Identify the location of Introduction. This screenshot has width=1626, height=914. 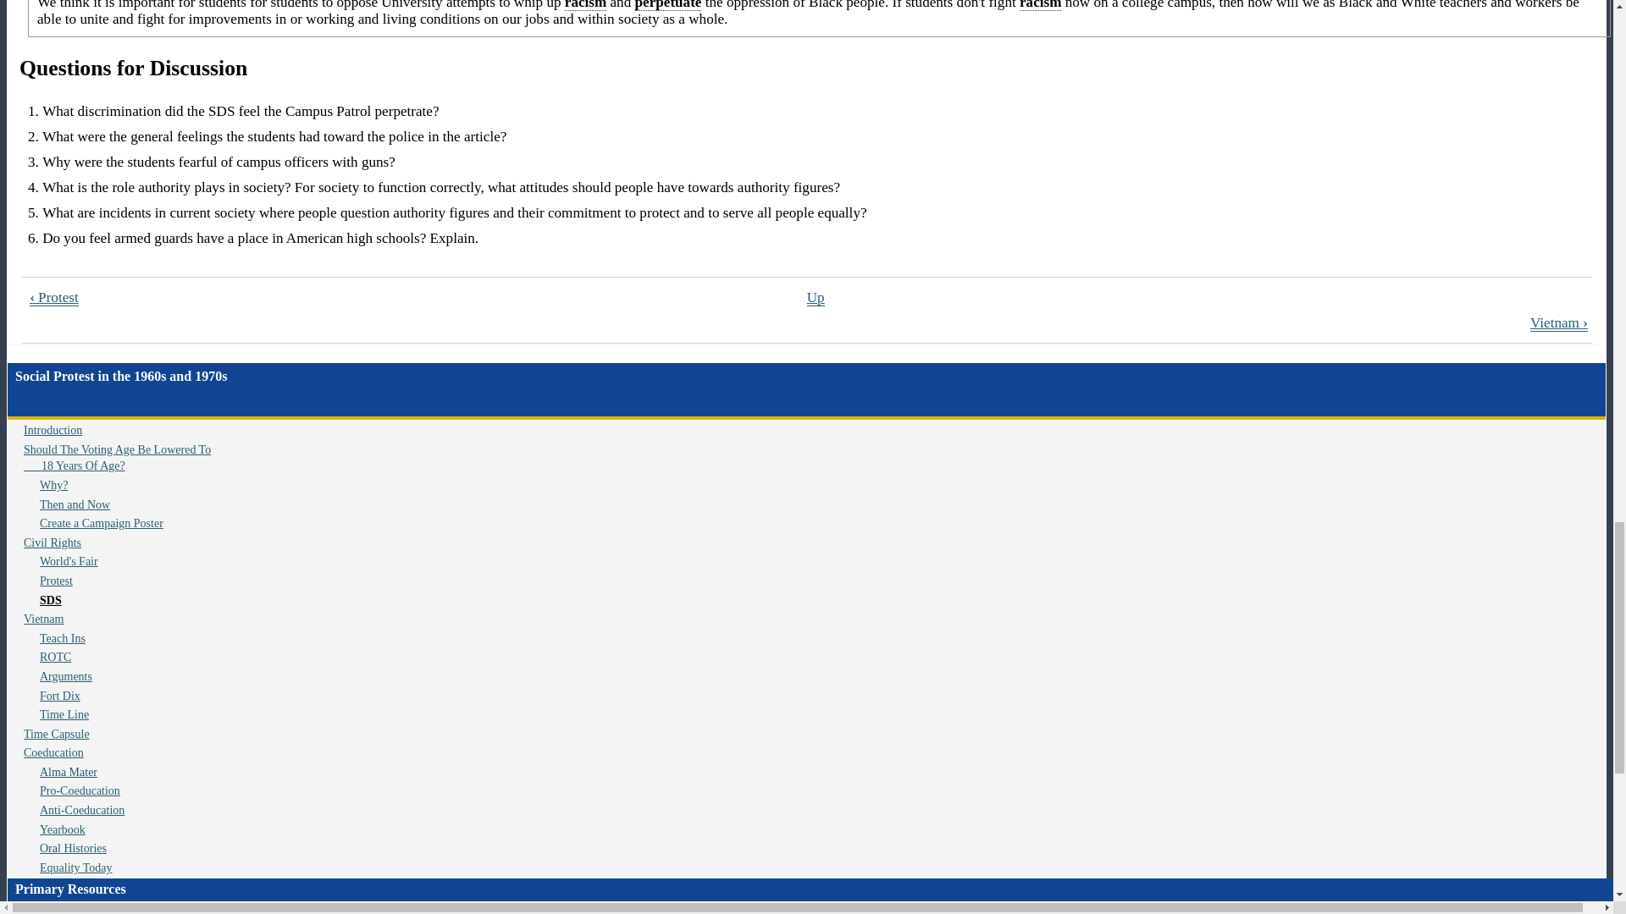
(53, 430).